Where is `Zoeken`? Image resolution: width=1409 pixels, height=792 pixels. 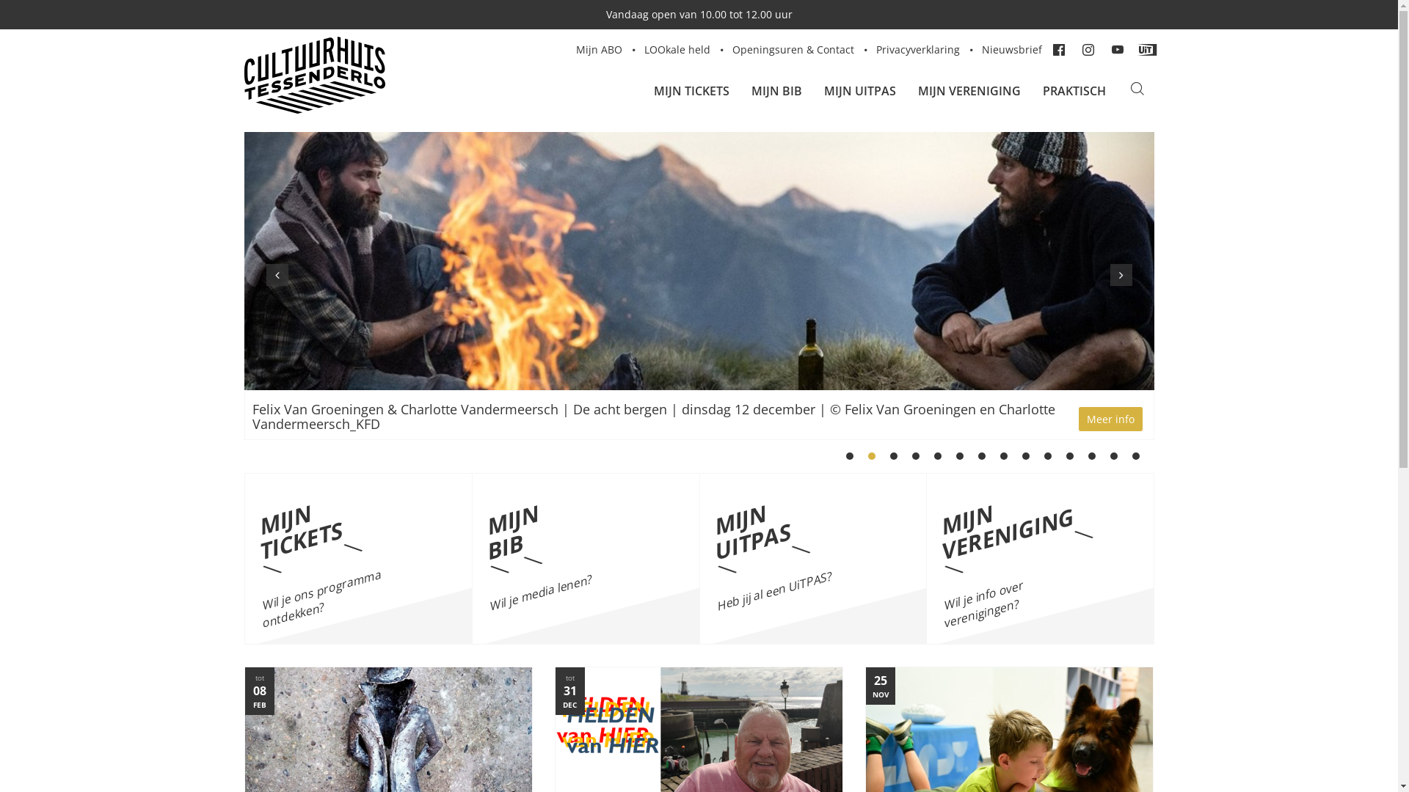 Zoeken is located at coordinates (1137, 91).